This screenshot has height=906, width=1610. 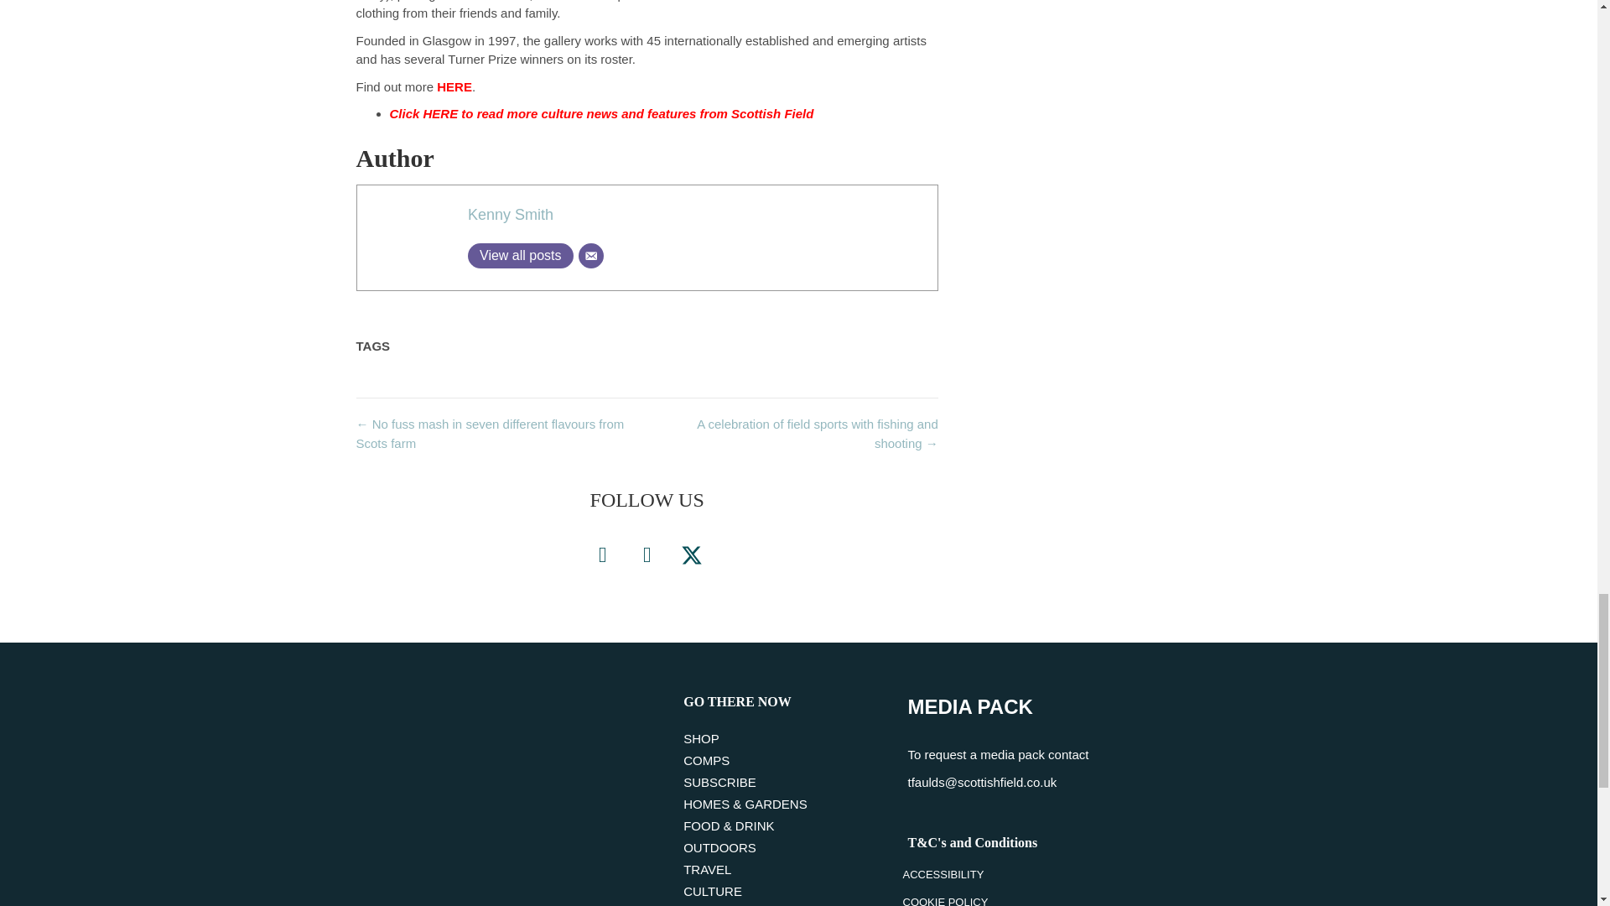 I want to click on Kenny Smith, so click(x=511, y=215).